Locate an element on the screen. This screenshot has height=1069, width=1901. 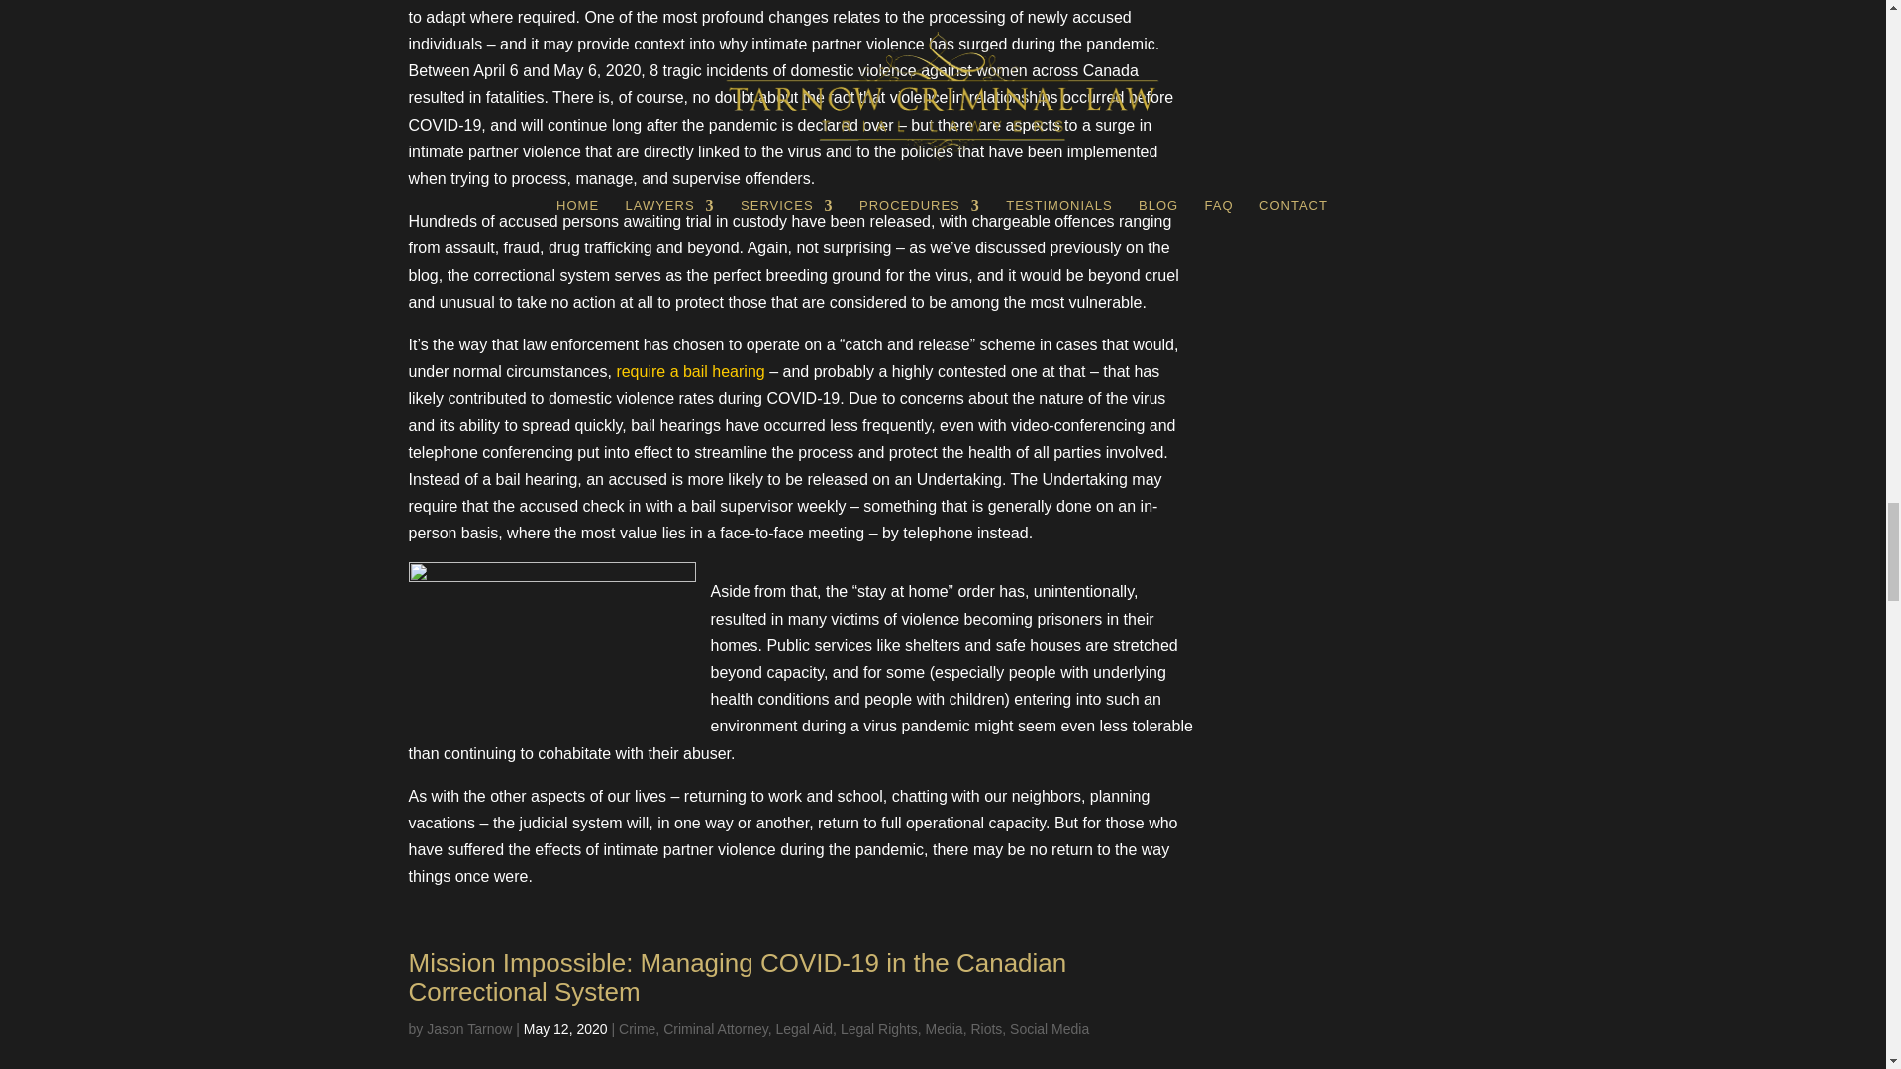
Posts by Jason Tarnow is located at coordinates (468, 1029).